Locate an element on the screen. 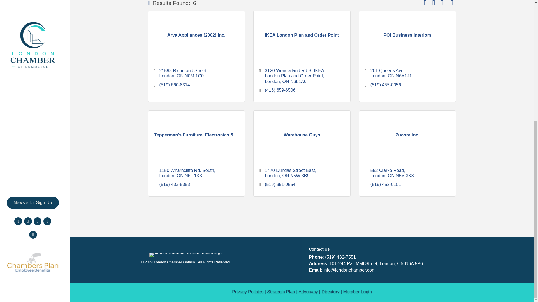 The image size is (538, 302). Newsletter Sign Up is located at coordinates (33, 5).